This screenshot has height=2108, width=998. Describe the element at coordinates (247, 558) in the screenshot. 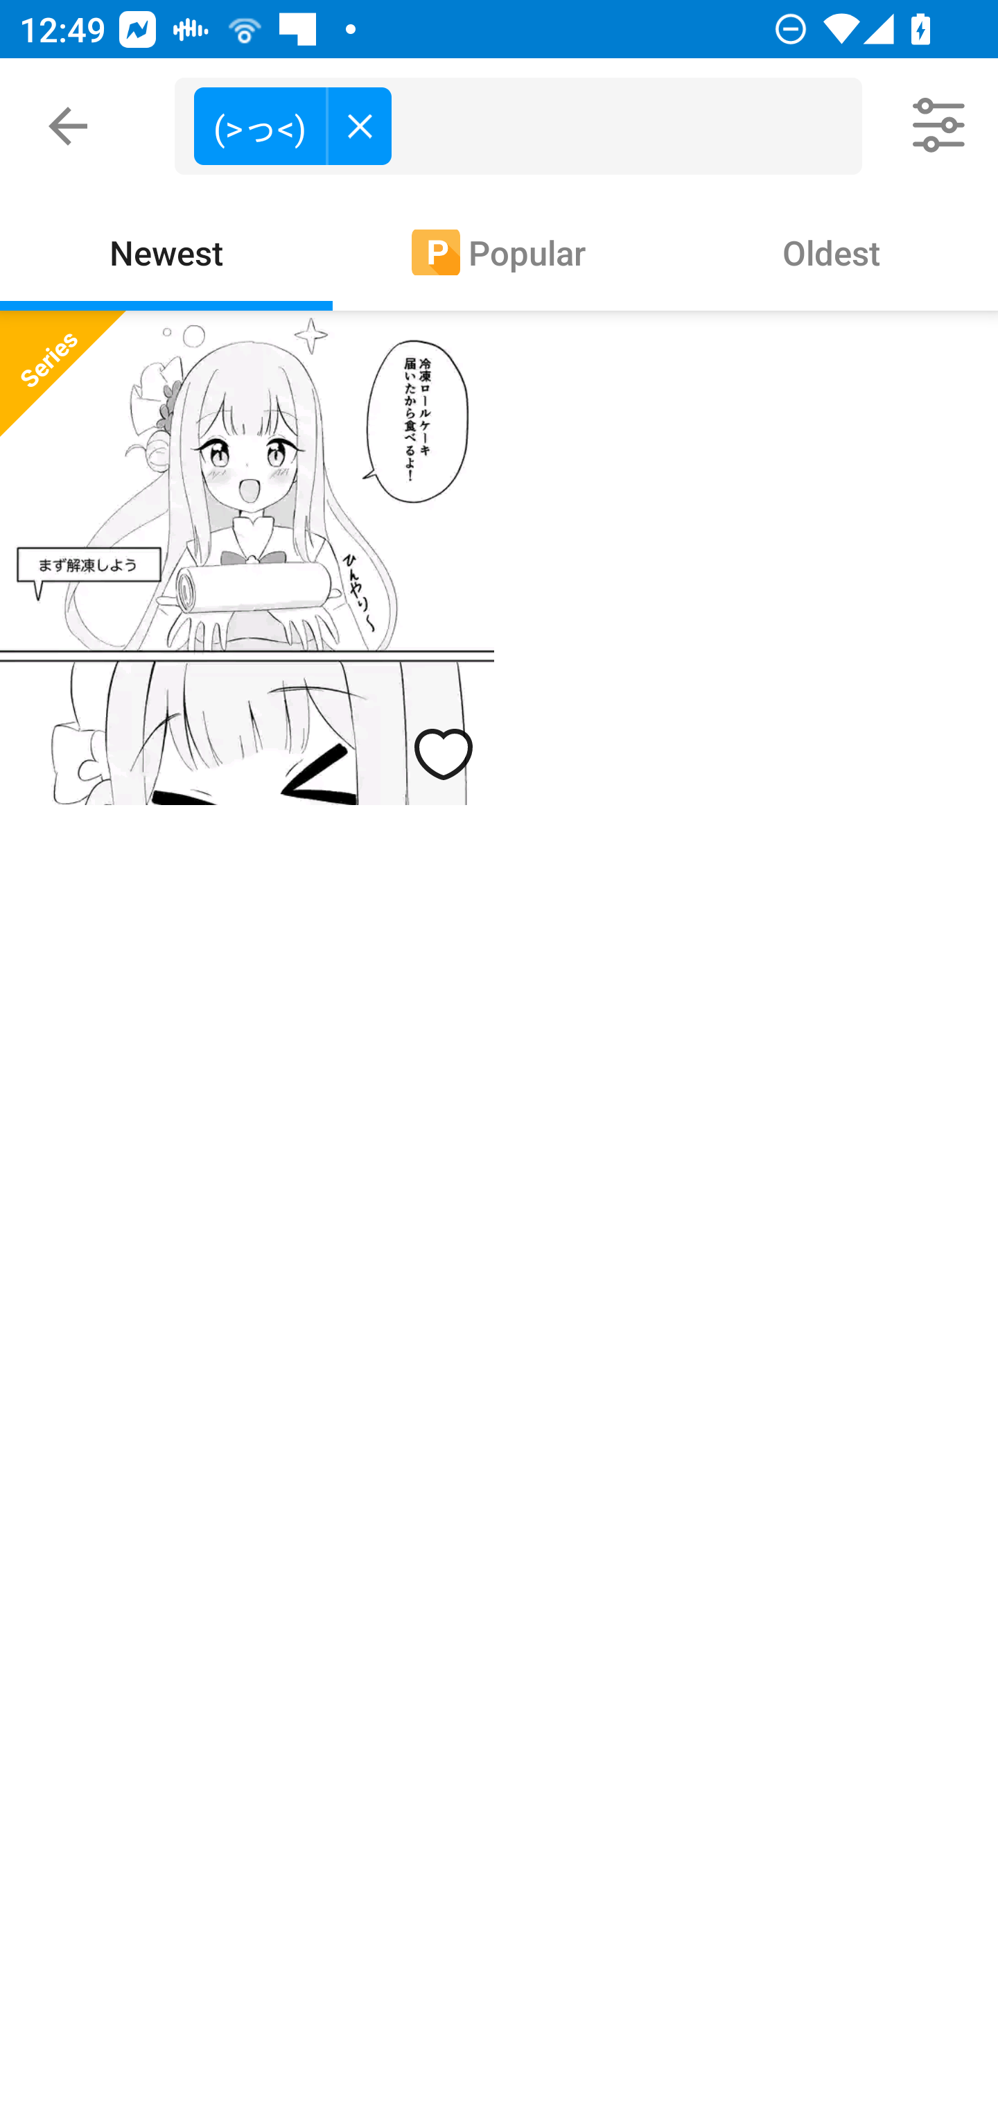

I see `Series` at that location.